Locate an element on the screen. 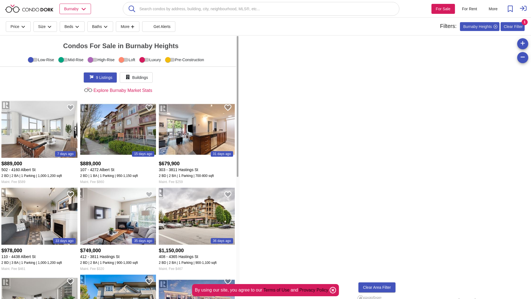 The image size is (531, 299). Buildings is located at coordinates (136, 78).